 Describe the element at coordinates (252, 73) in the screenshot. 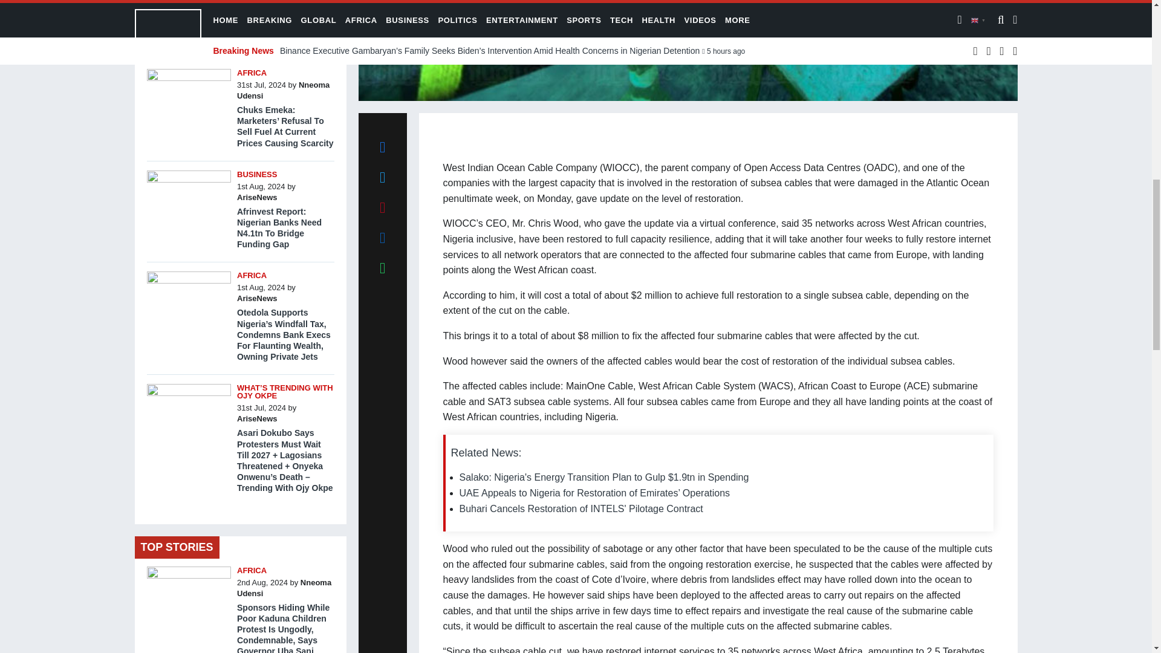

I see `AFRICA` at that location.